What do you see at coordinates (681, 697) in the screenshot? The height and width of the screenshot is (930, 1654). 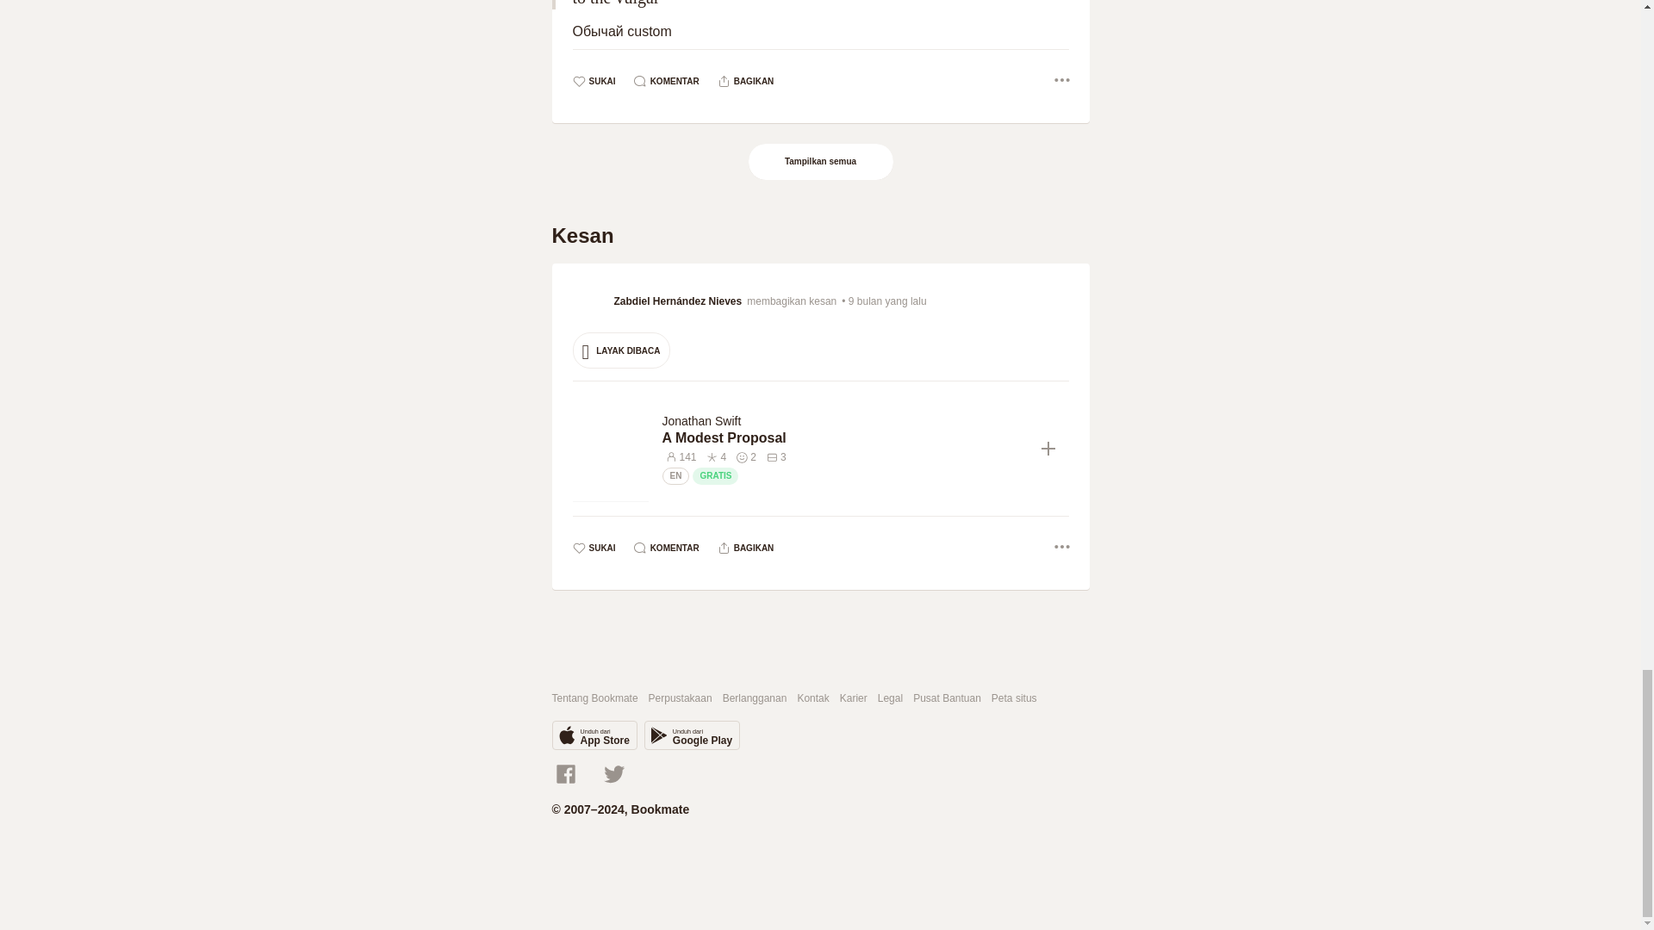 I see `Perpustakaan` at bounding box center [681, 697].